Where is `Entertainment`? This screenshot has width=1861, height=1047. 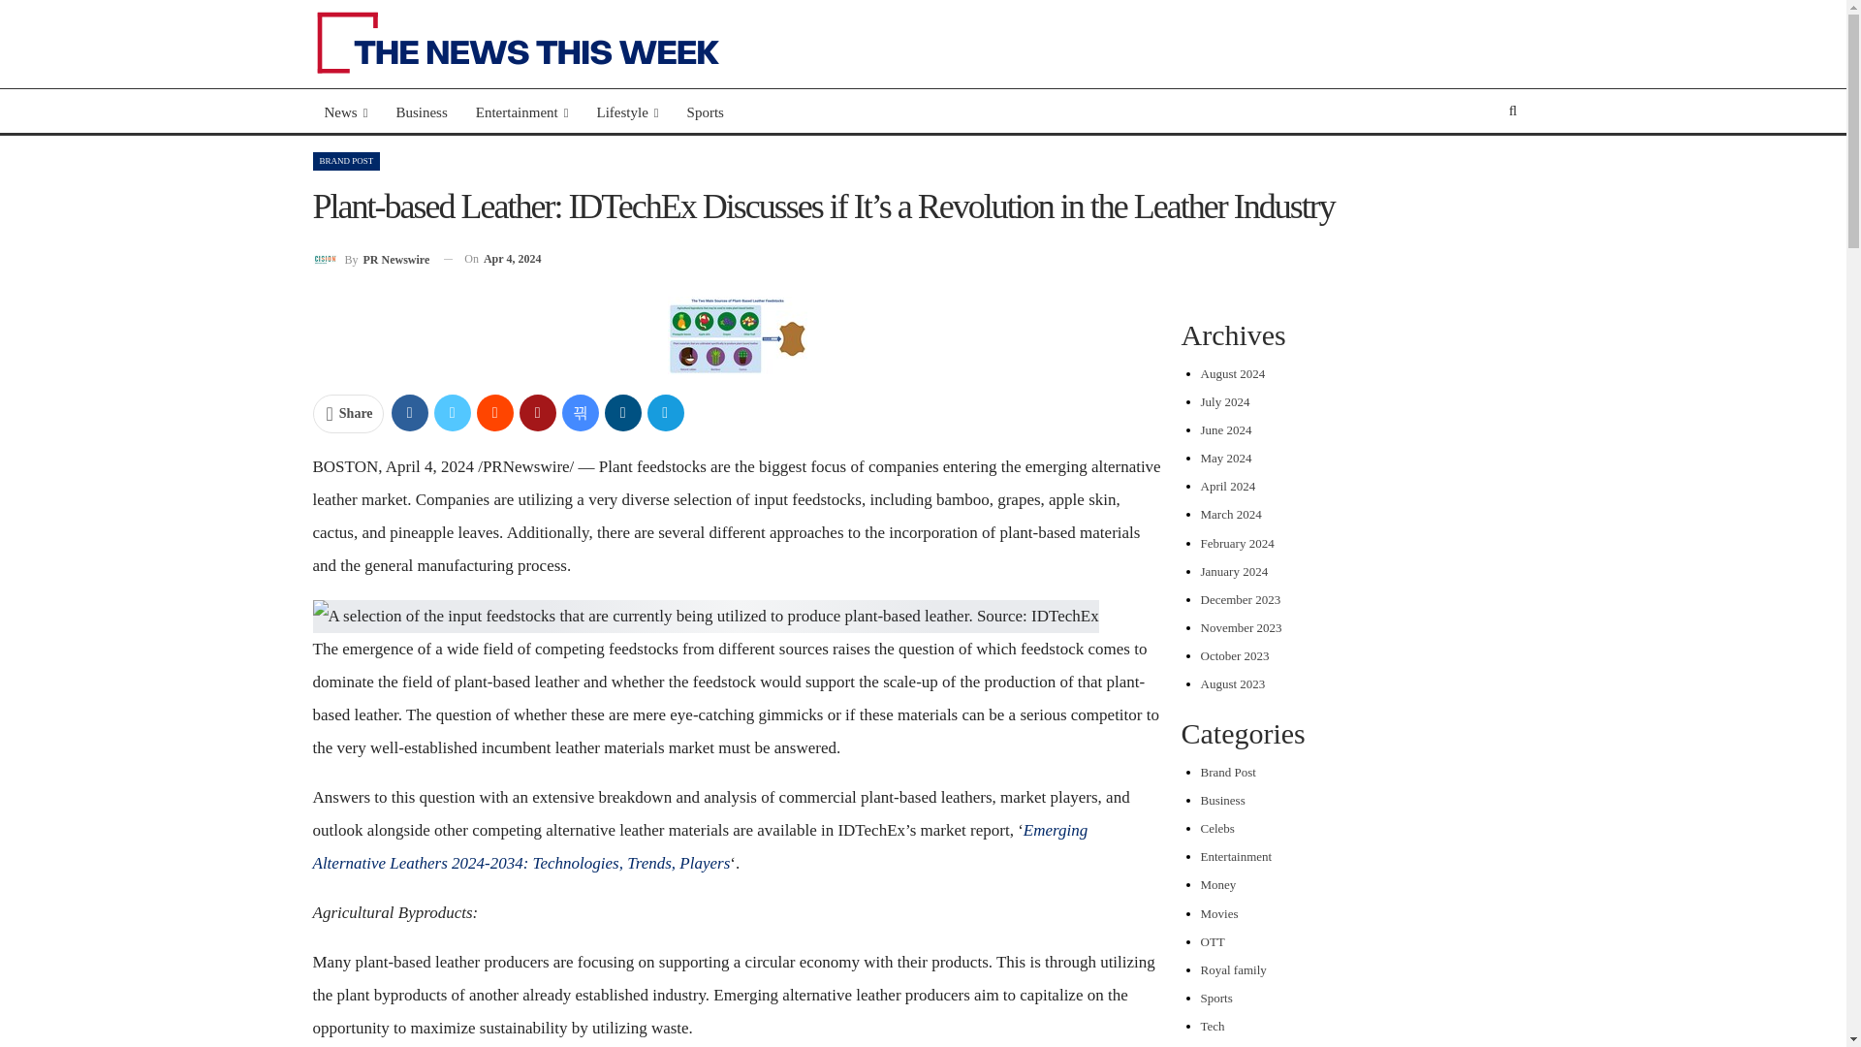 Entertainment is located at coordinates (521, 112).